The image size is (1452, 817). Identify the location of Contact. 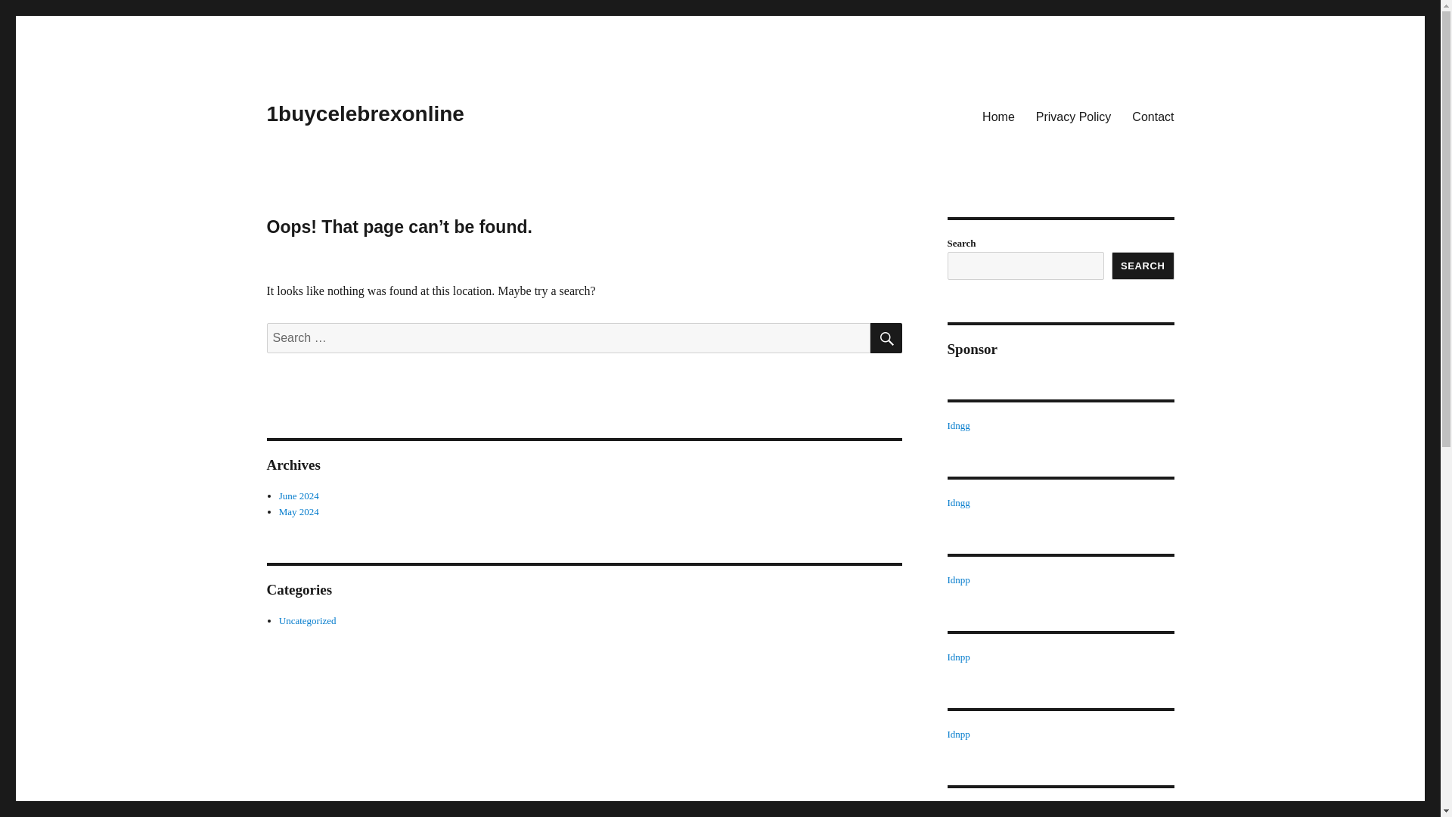
(1153, 116).